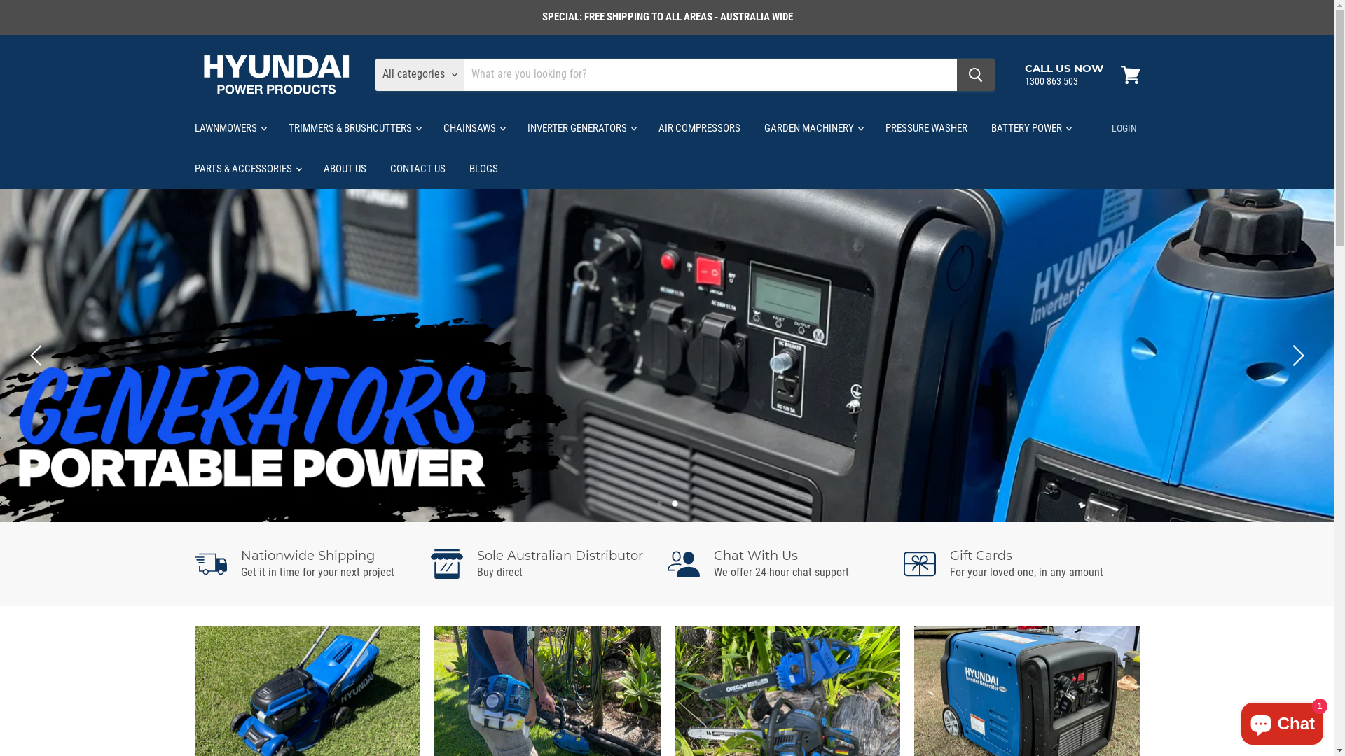 This screenshot has width=1345, height=756. What do you see at coordinates (1030, 128) in the screenshot?
I see `BATTERY POWER` at bounding box center [1030, 128].